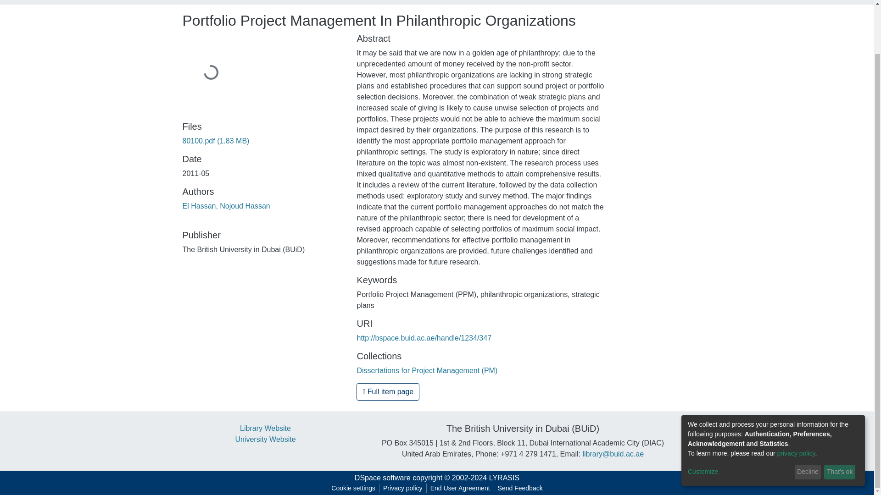  What do you see at coordinates (383, 478) in the screenshot?
I see `DSpace software` at bounding box center [383, 478].